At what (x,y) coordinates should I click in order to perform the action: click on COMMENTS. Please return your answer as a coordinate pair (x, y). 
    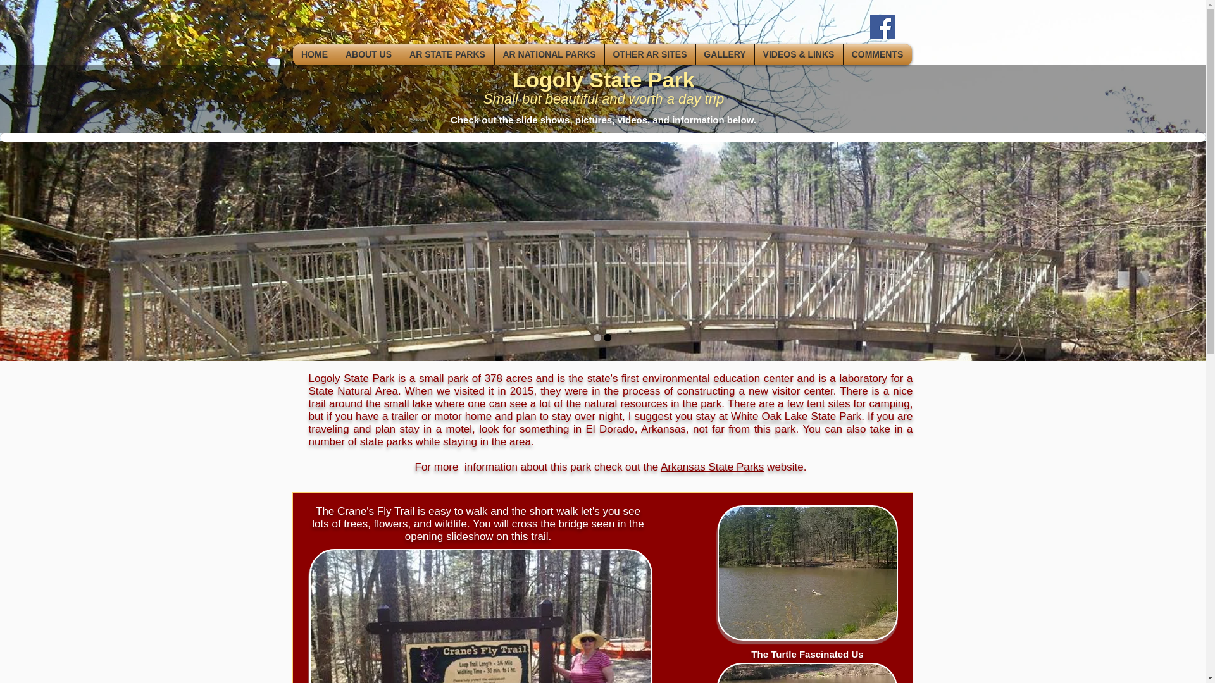
    Looking at the image, I should click on (877, 54).